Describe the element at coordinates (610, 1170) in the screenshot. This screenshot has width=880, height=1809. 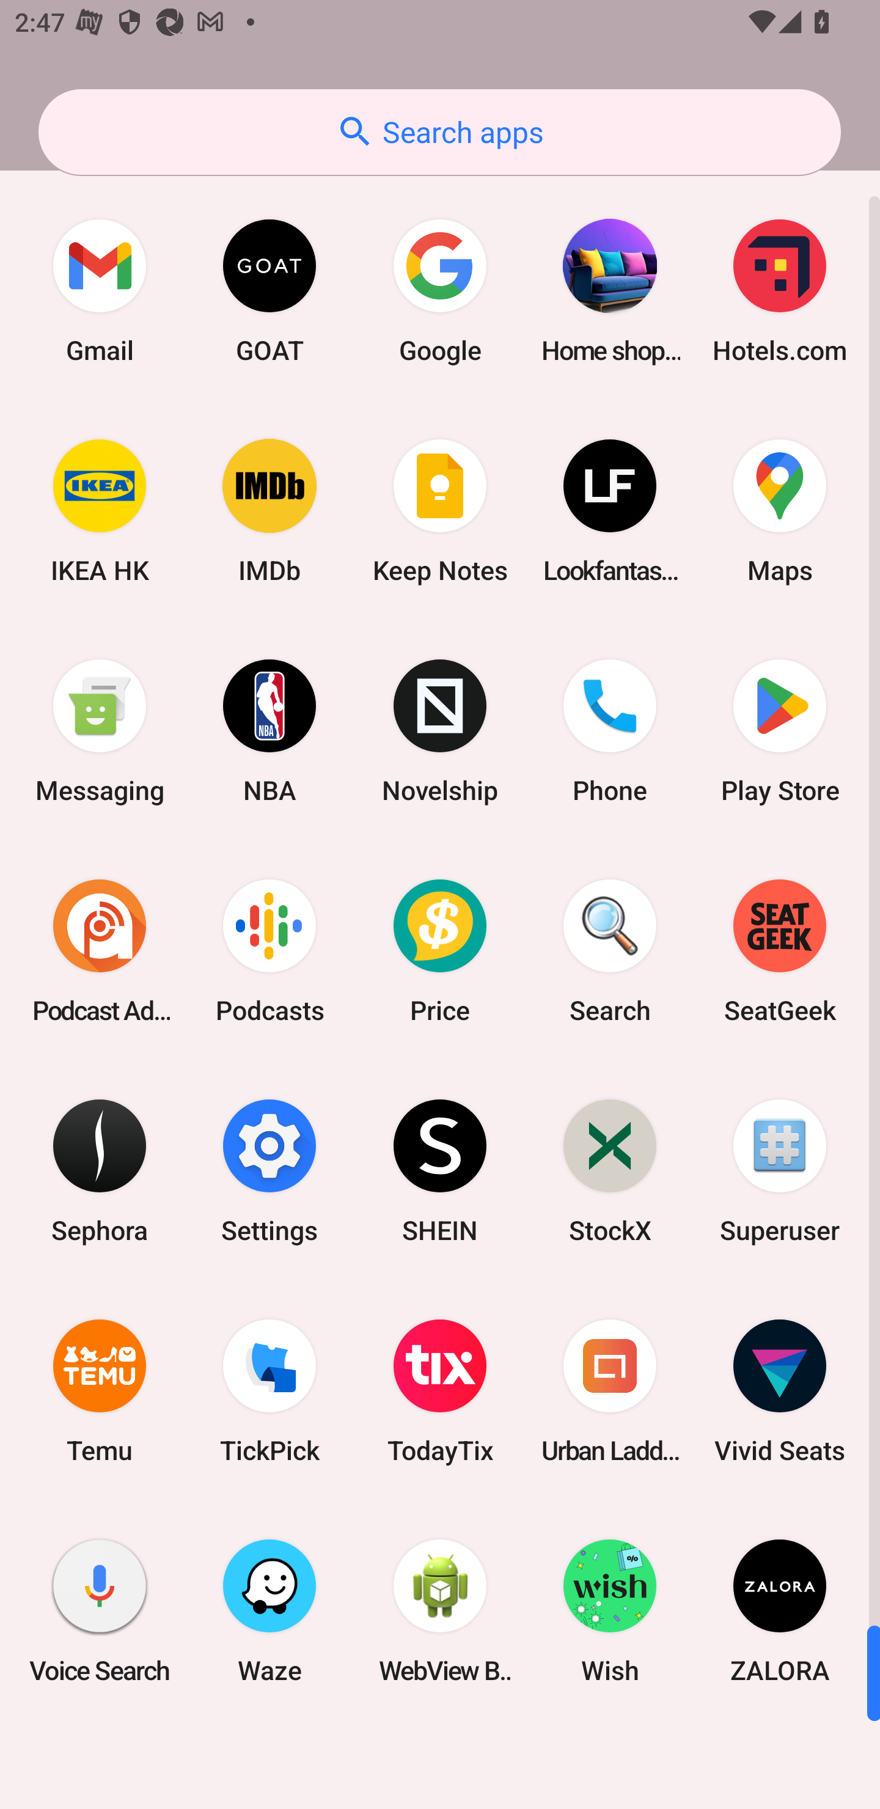
I see `StockX` at that location.